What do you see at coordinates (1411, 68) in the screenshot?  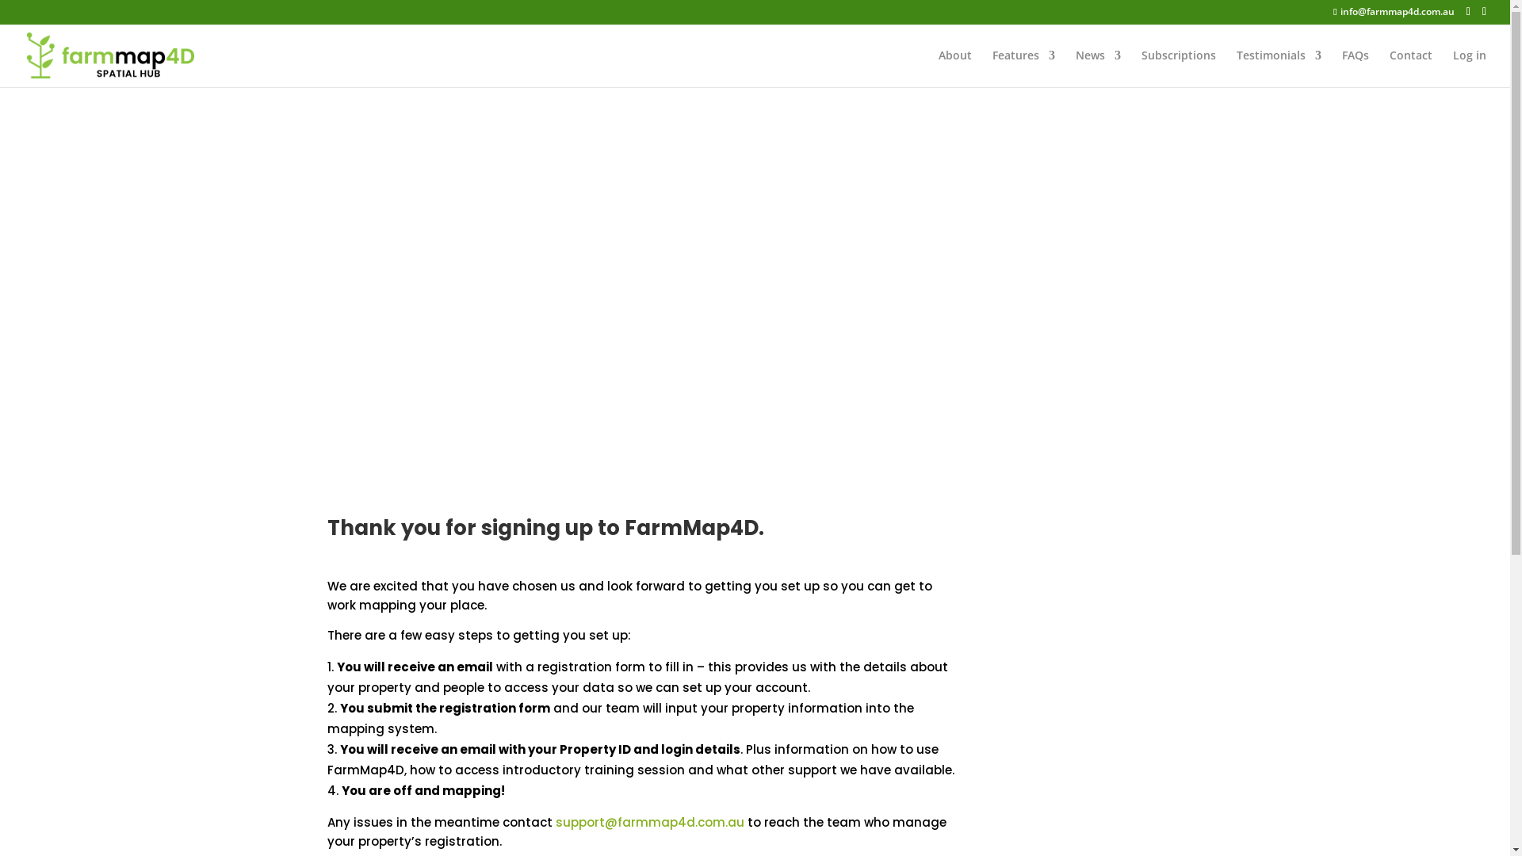 I see `Contact` at bounding box center [1411, 68].